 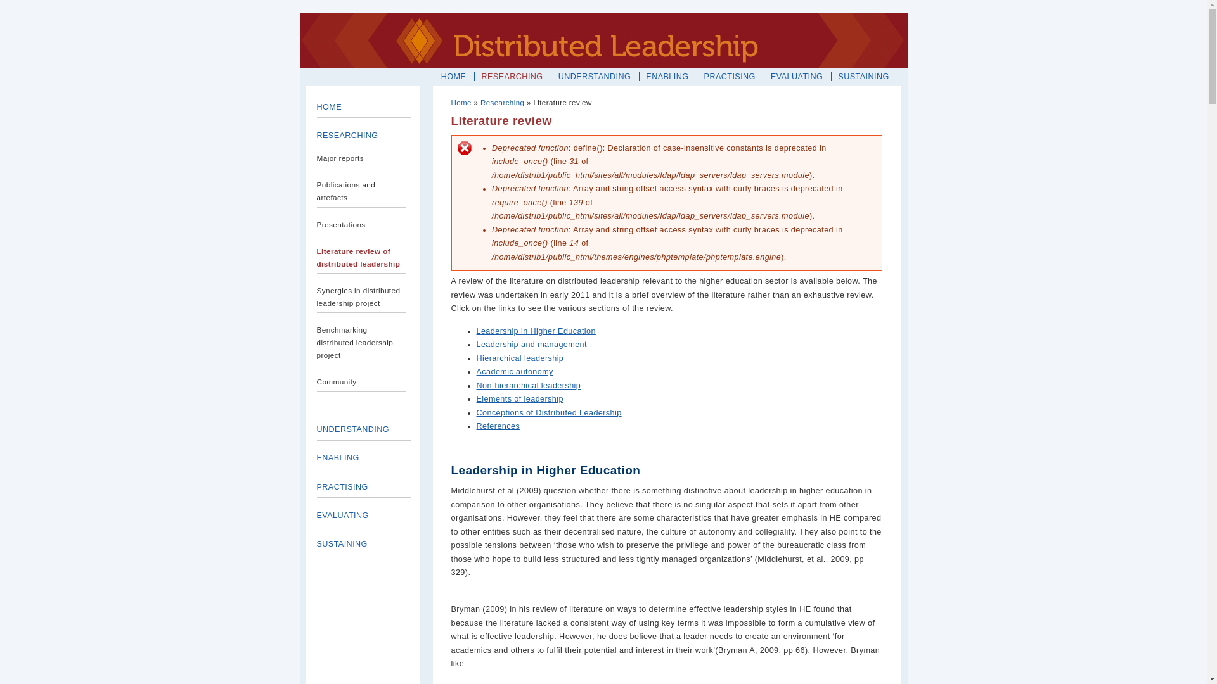 I want to click on HOME, so click(x=454, y=77).